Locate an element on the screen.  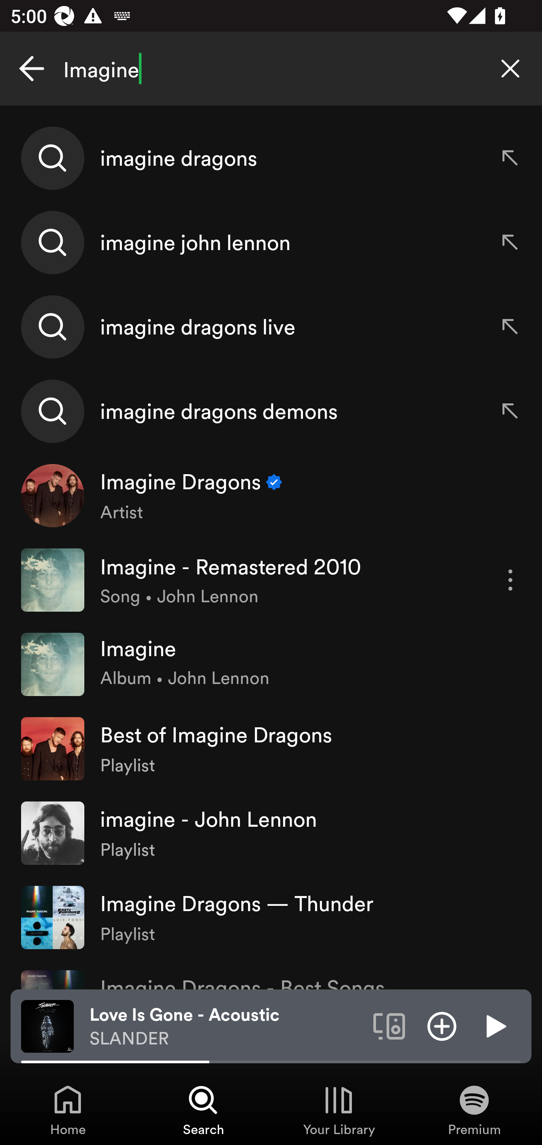
Premium, Tab 4 of 4 Premium Premium is located at coordinates (474, 1110).